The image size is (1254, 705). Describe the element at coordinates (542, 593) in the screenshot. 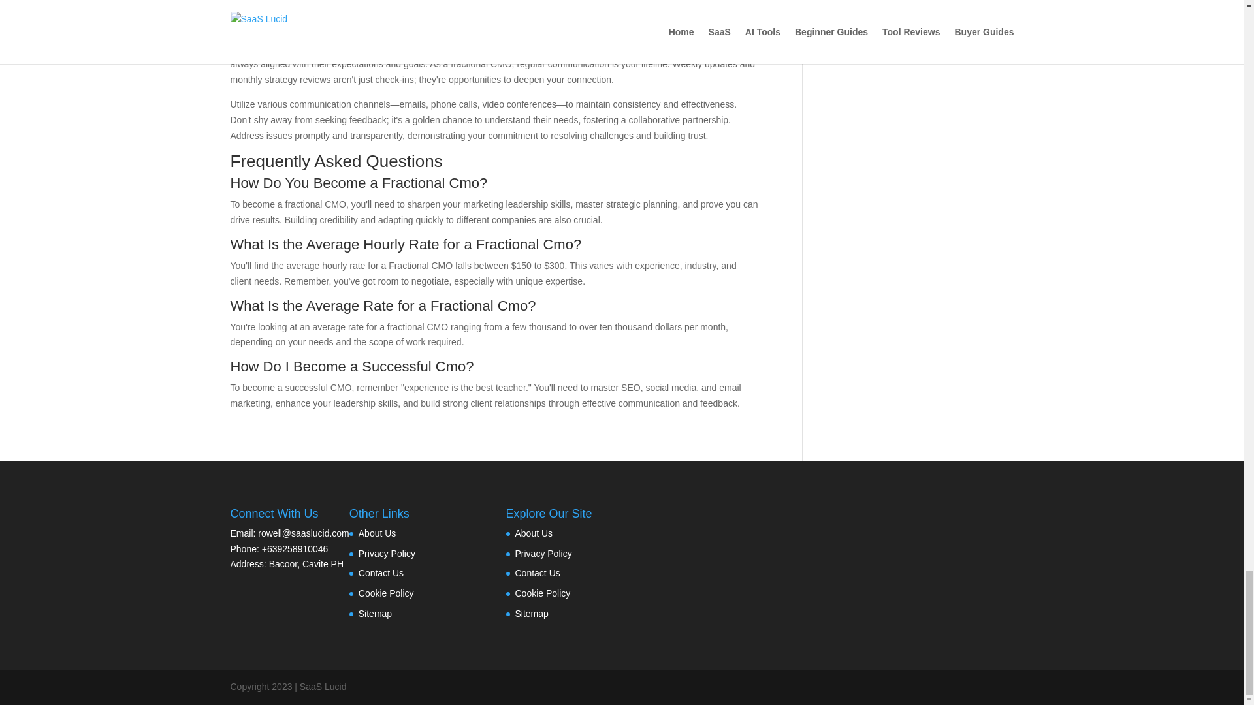

I see `Cookie Policy` at that location.